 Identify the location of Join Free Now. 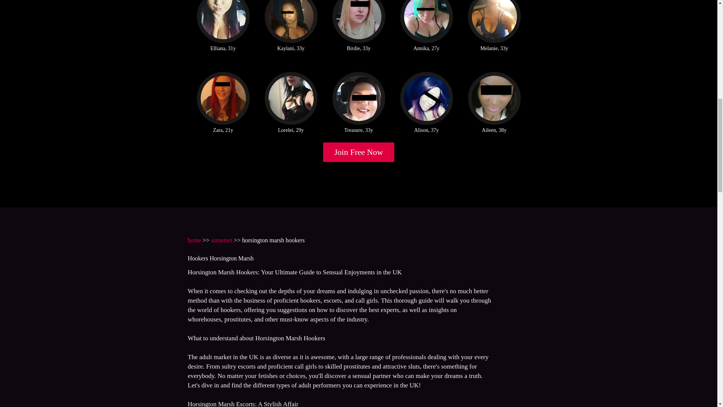
(359, 152).